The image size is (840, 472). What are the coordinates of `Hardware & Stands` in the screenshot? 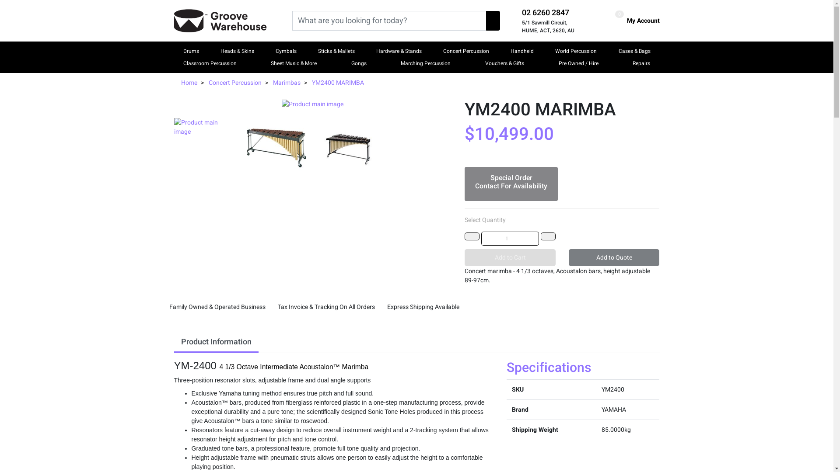 It's located at (399, 51).